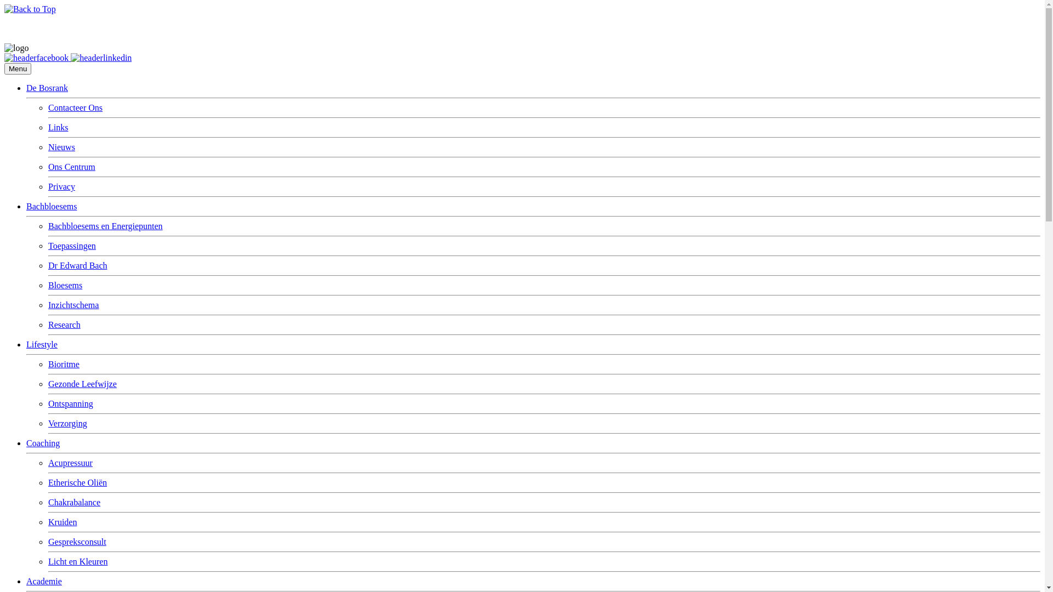 The height and width of the screenshot is (592, 1053). What do you see at coordinates (61, 147) in the screenshot?
I see `Nieuws` at bounding box center [61, 147].